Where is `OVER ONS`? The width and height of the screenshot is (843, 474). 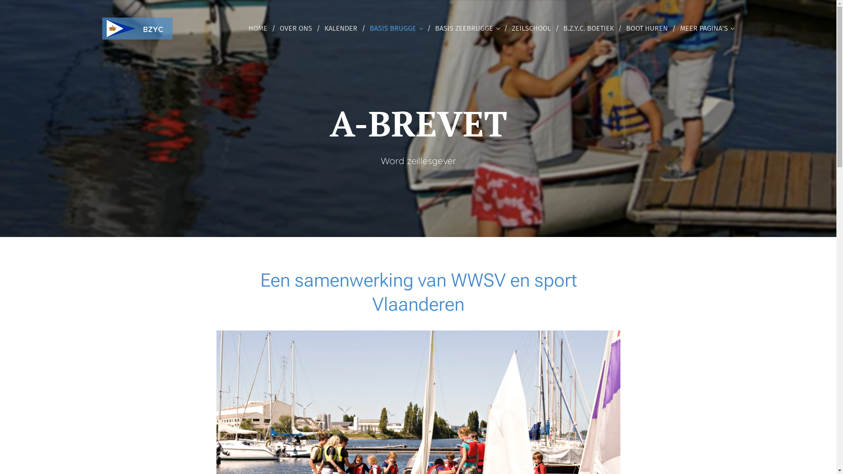
OVER ONS is located at coordinates (297, 29).